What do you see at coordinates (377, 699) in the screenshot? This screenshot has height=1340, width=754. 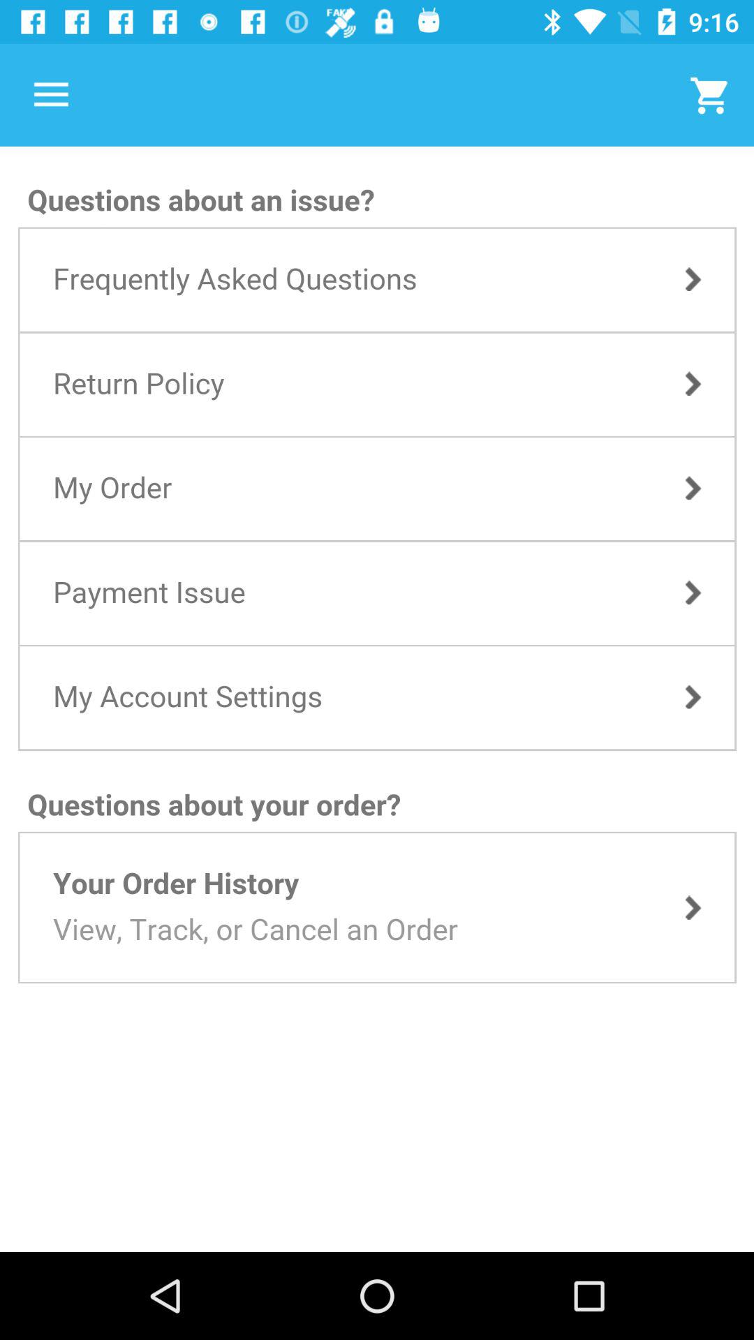 I see `take me to the site` at bounding box center [377, 699].